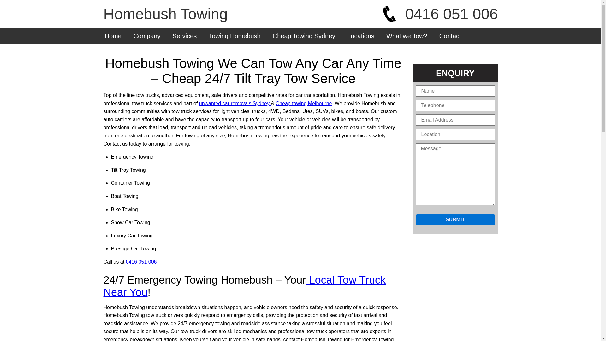  Describe the element at coordinates (245, 285) in the screenshot. I see `Local Tow Truck Near You` at that location.